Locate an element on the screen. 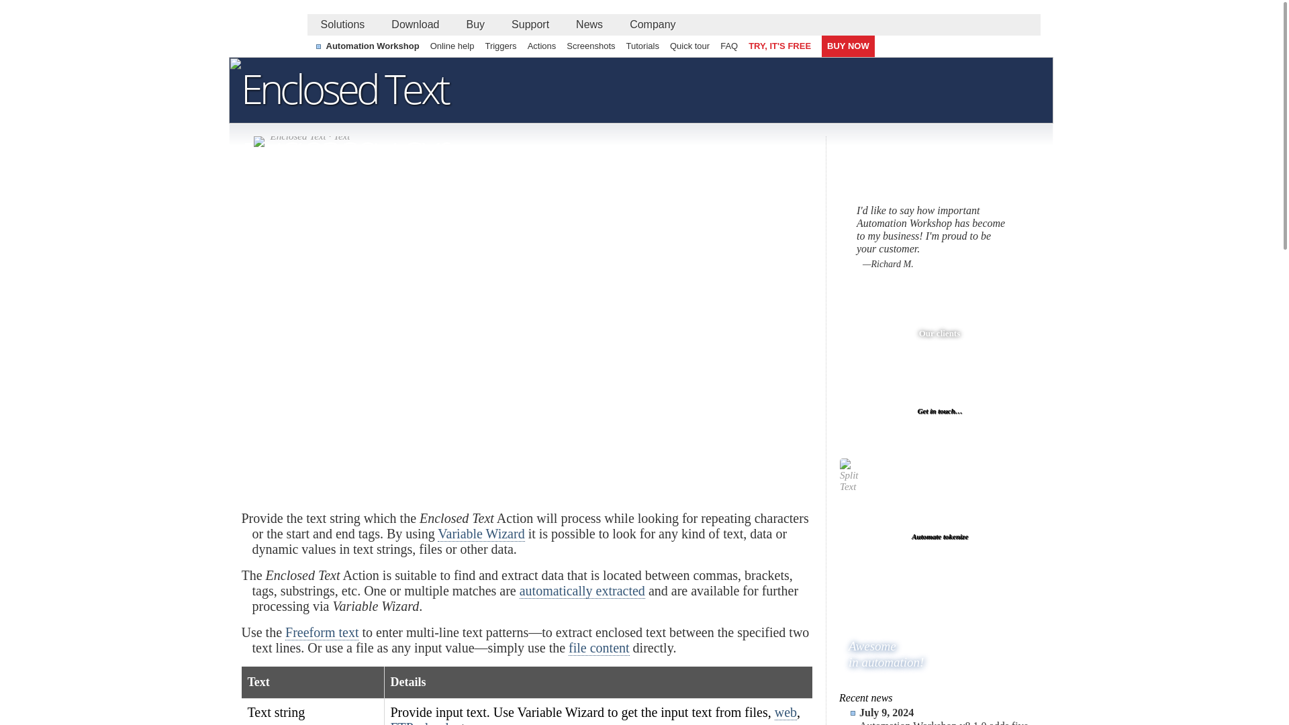  Actions is located at coordinates (542, 46).